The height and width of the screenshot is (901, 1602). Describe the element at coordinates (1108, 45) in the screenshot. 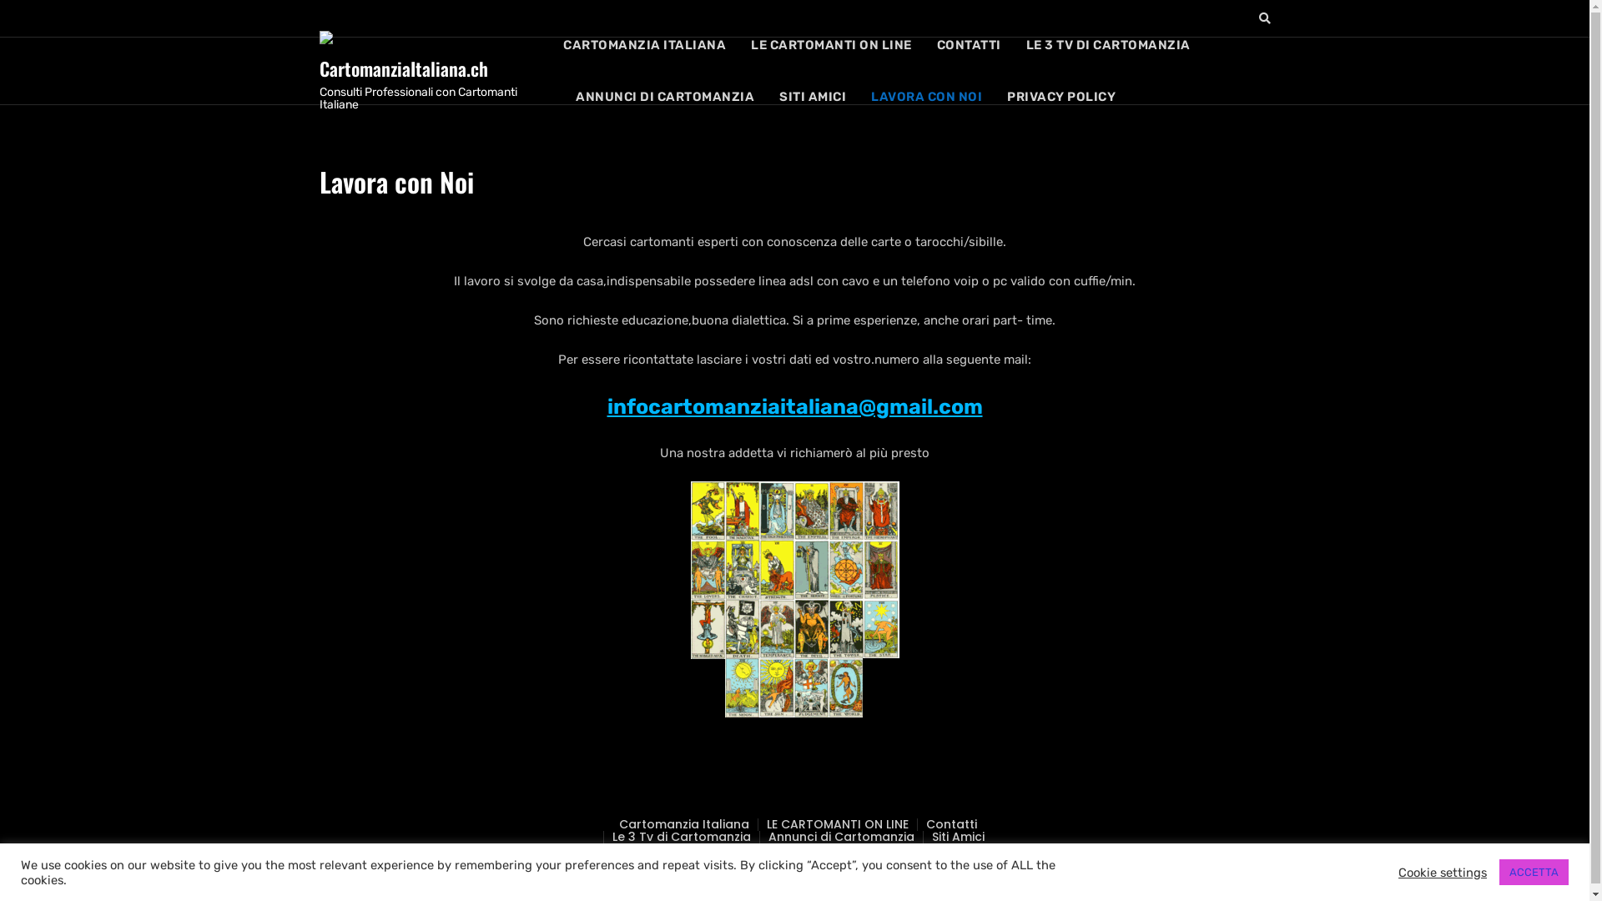

I see `LE 3 TV DI CARTOMANZIA` at that location.